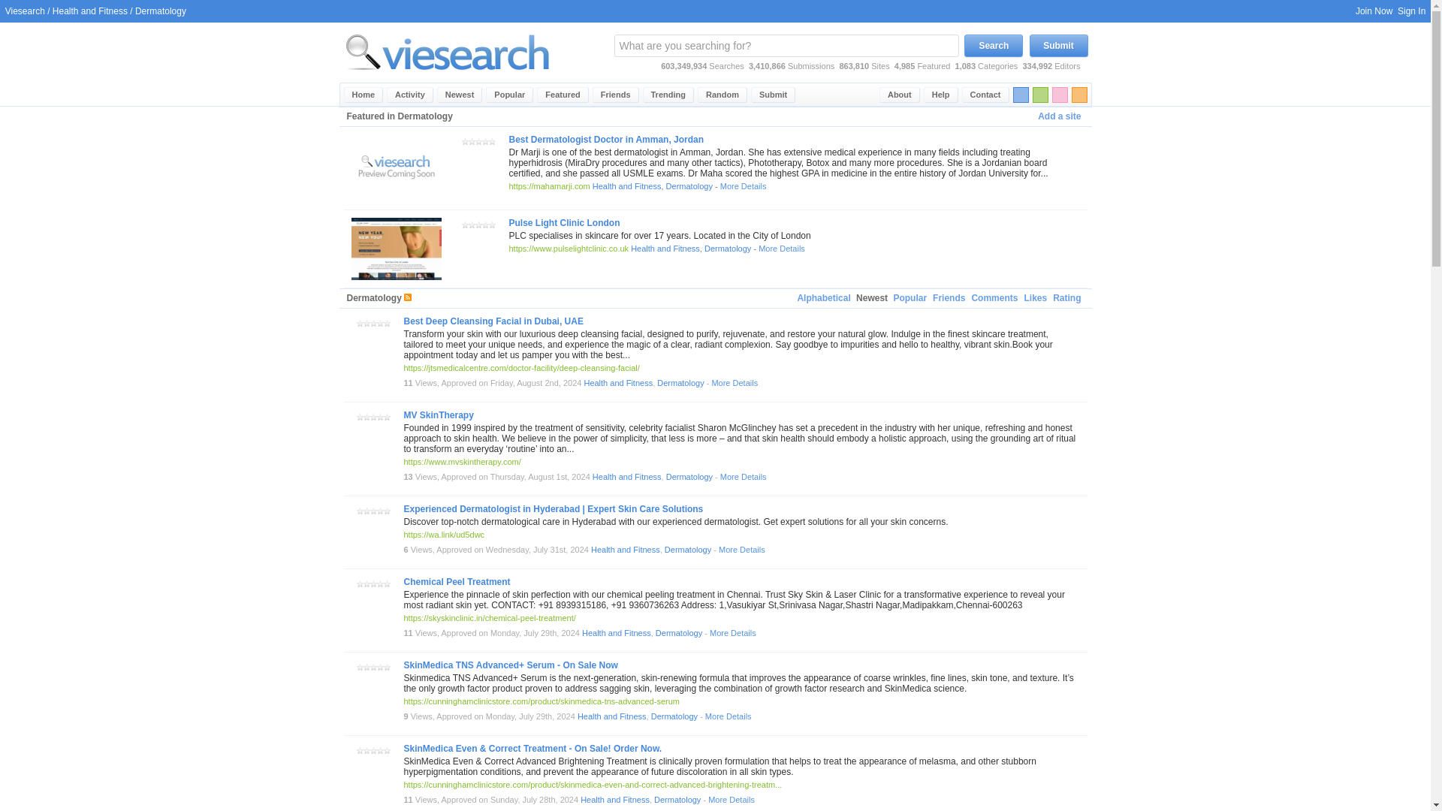  Describe the element at coordinates (607, 140) in the screenshot. I see `Best Dermatologist Doctor in Amman, Jordan` at that location.